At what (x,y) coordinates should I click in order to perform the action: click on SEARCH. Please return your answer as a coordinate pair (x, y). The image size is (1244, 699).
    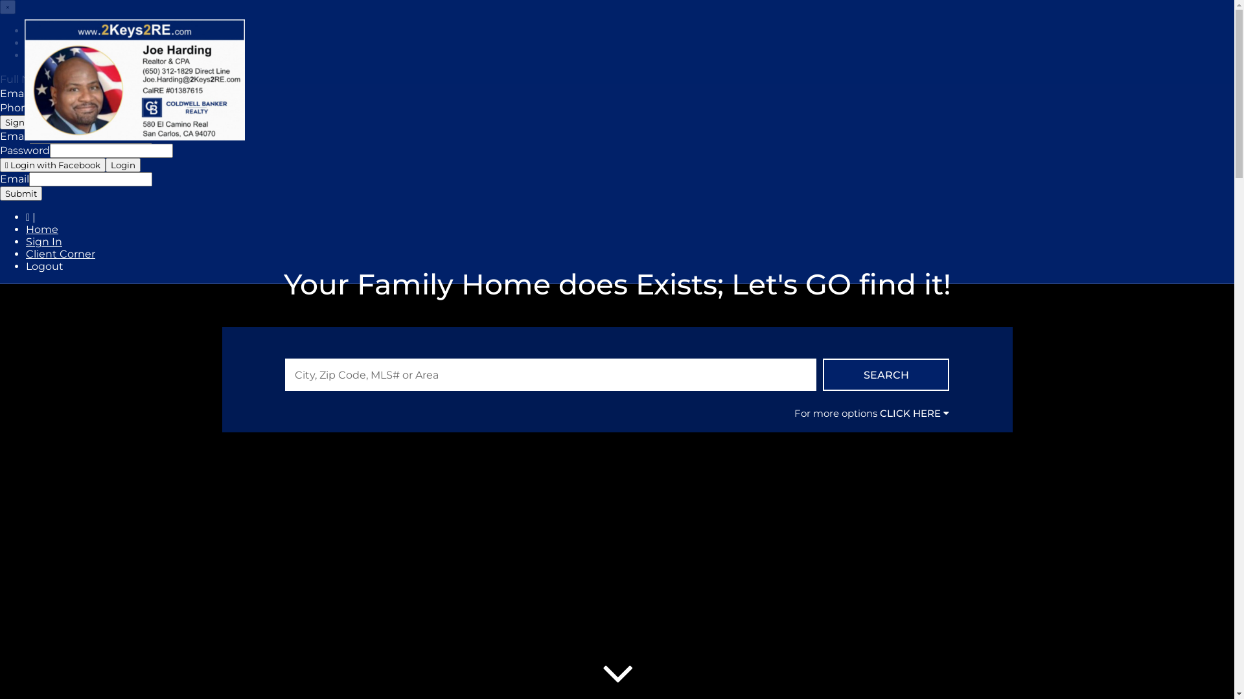
    Looking at the image, I should click on (886, 375).